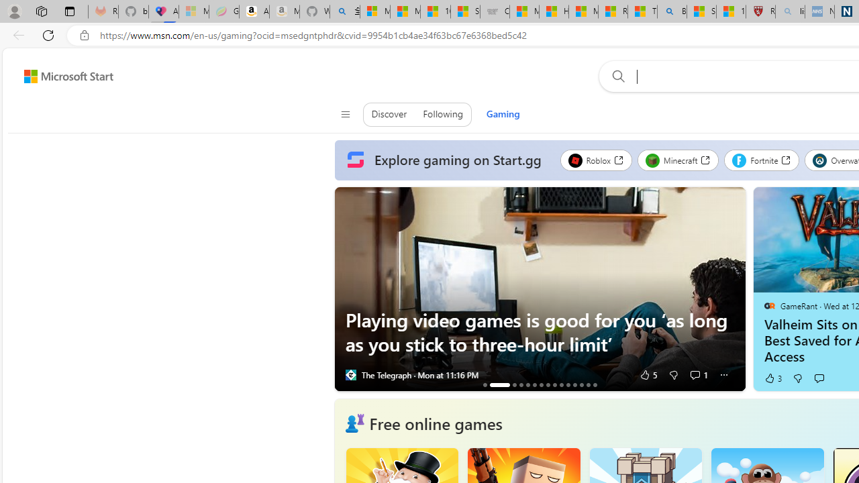  What do you see at coordinates (443, 114) in the screenshot?
I see `Following` at bounding box center [443, 114].